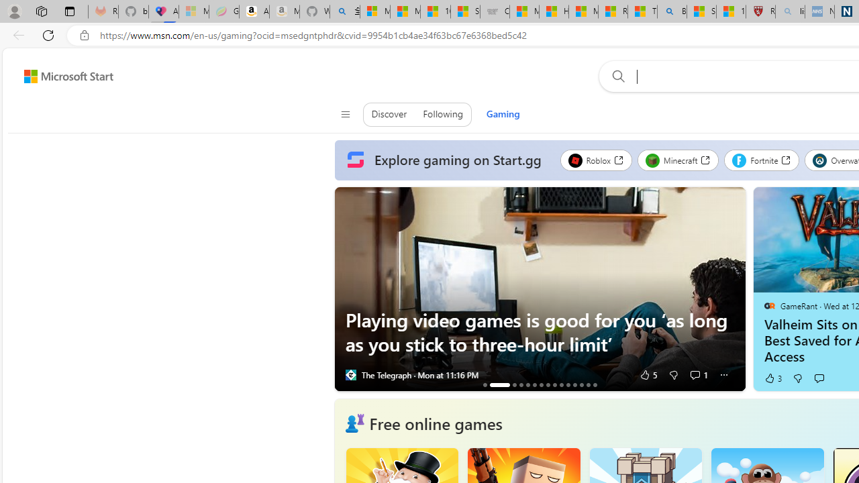  What do you see at coordinates (443, 114) in the screenshot?
I see `Following` at bounding box center [443, 114].